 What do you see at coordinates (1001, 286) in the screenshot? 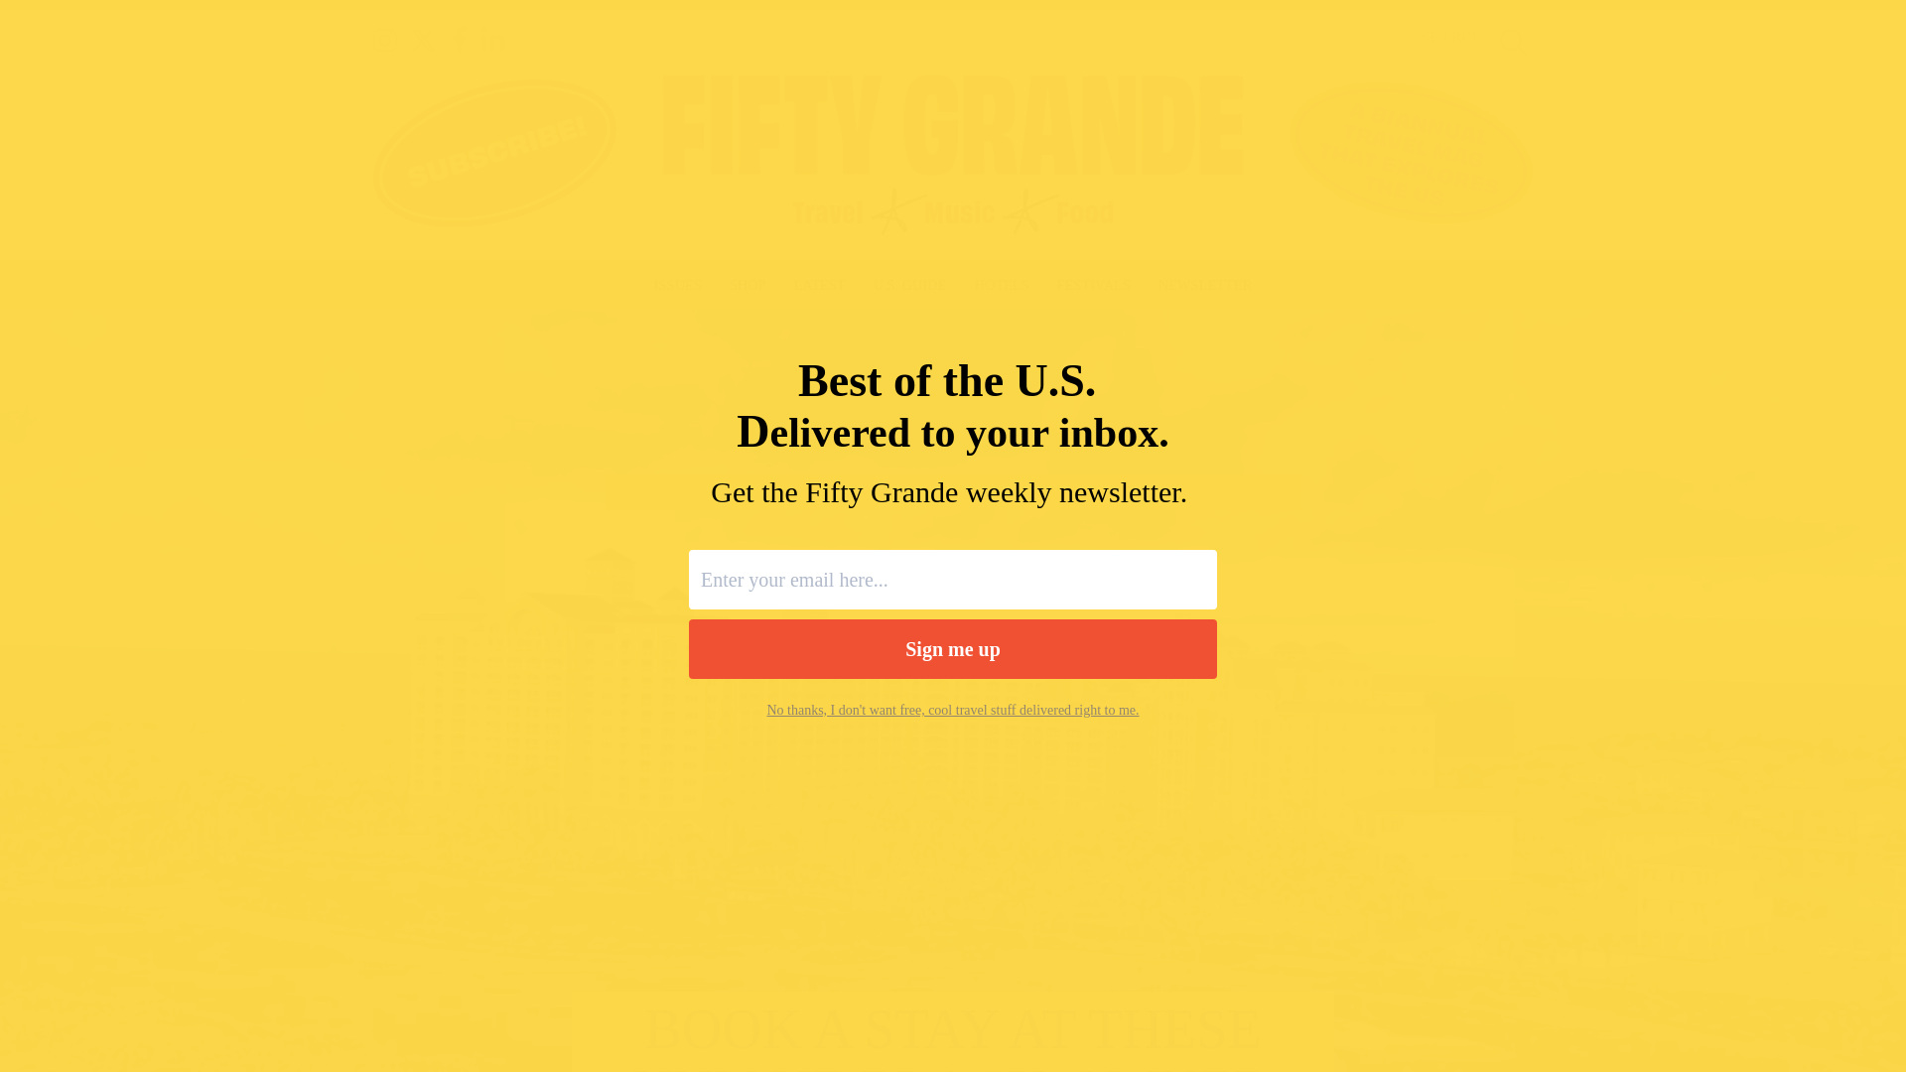
I see `HOTELS` at bounding box center [1001, 286].